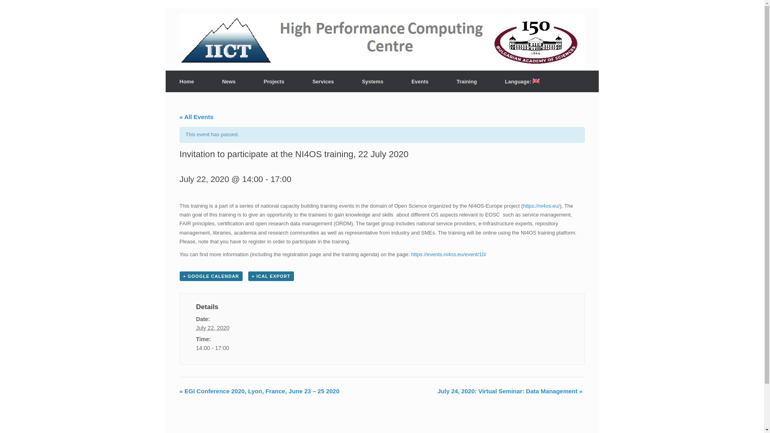 This screenshot has height=433, width=770. I want to click on Training, so click(467, 82).